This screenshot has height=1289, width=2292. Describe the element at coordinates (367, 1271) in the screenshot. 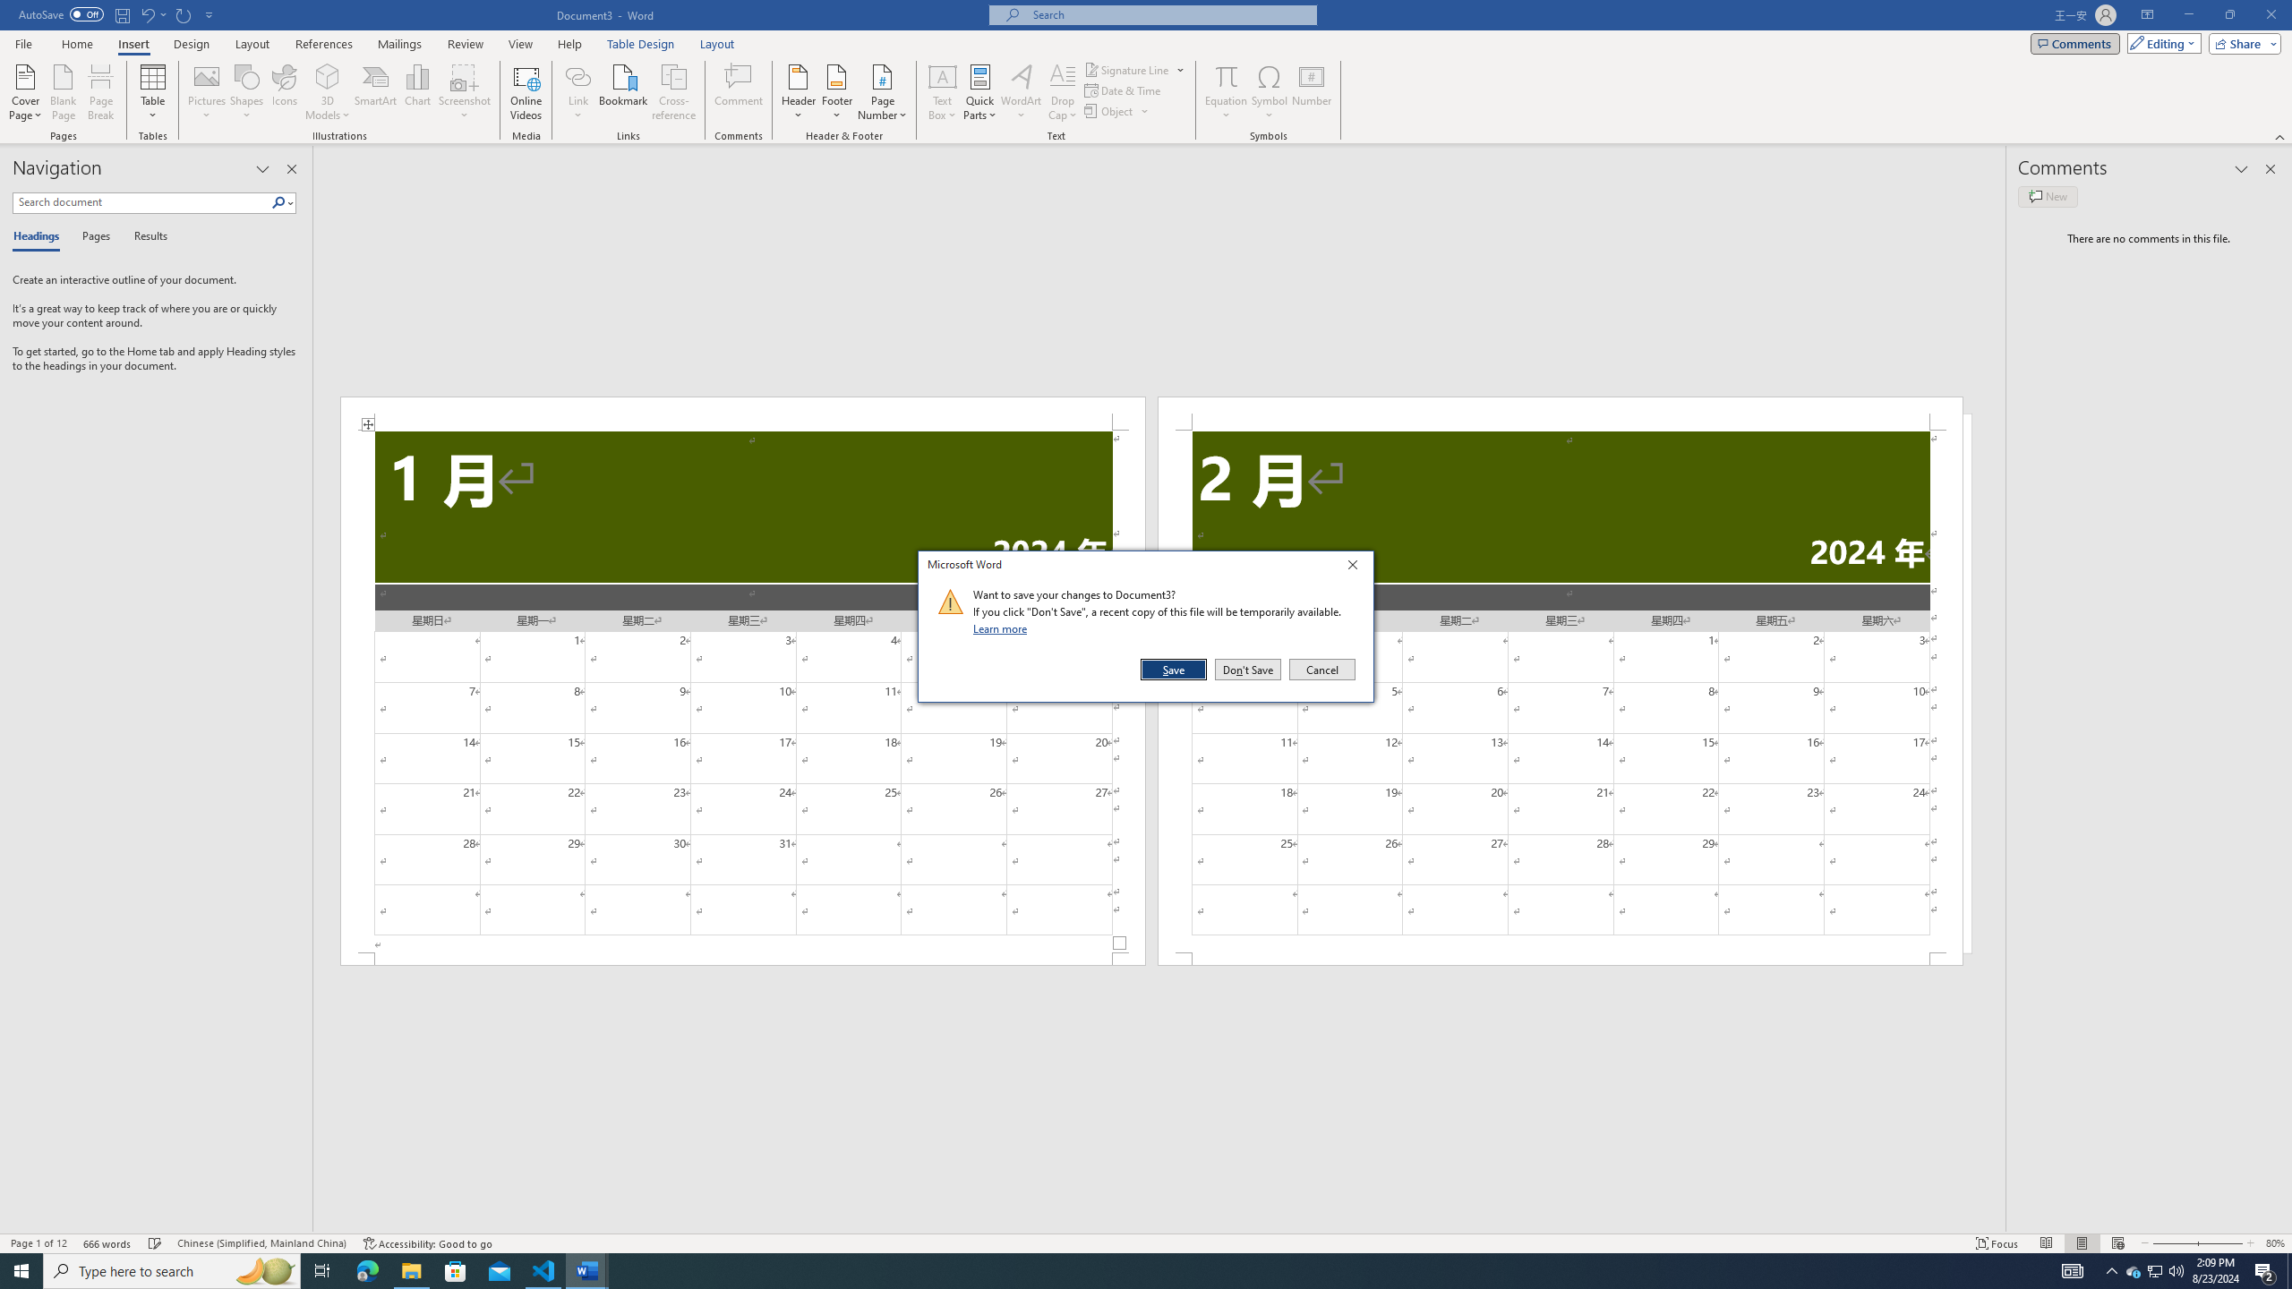

I see `Microsoft Edge` at that location.